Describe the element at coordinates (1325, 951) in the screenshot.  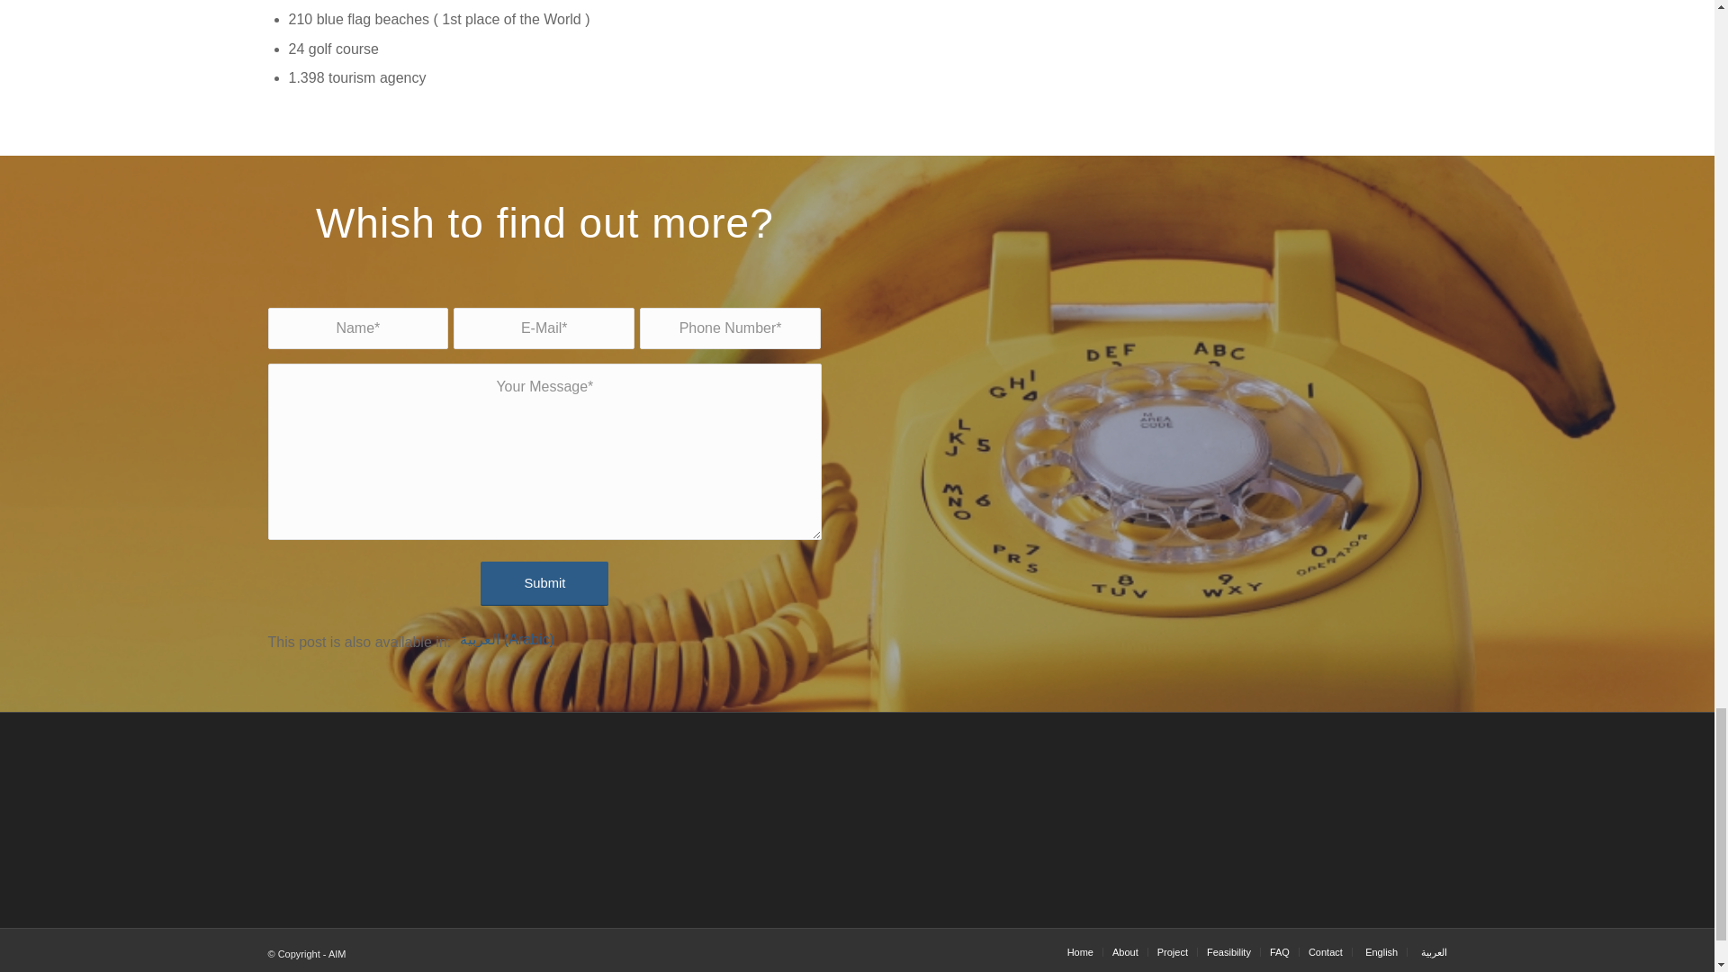
I see `Contact` at that location.